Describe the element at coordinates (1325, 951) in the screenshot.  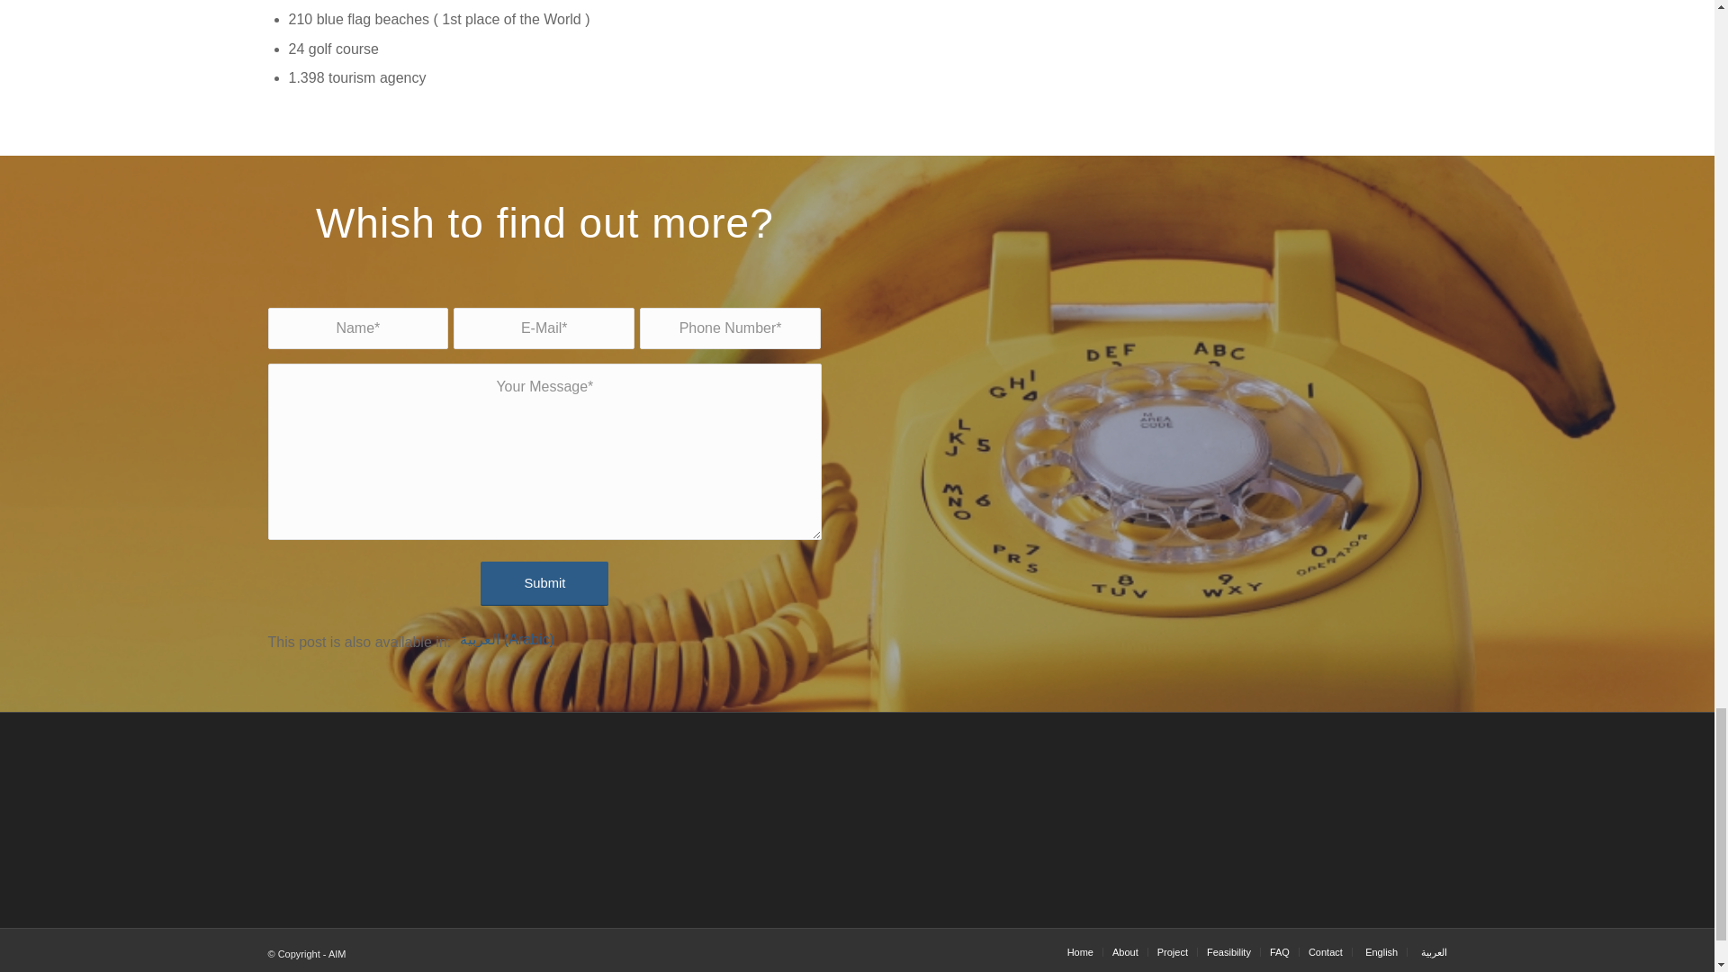
I see `Contact` at that location.